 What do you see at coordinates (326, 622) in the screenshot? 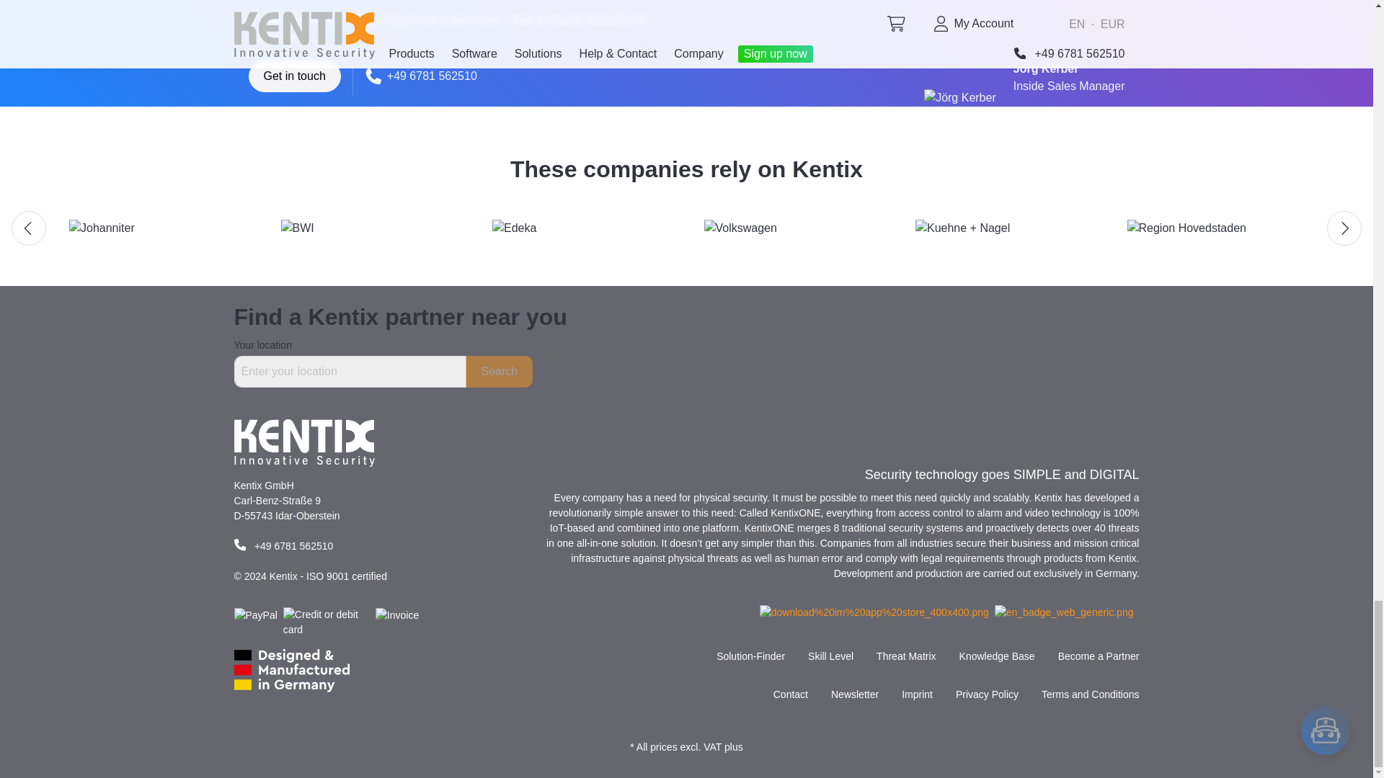
I see `Credit or debit card` at bounding box center [326, 622].